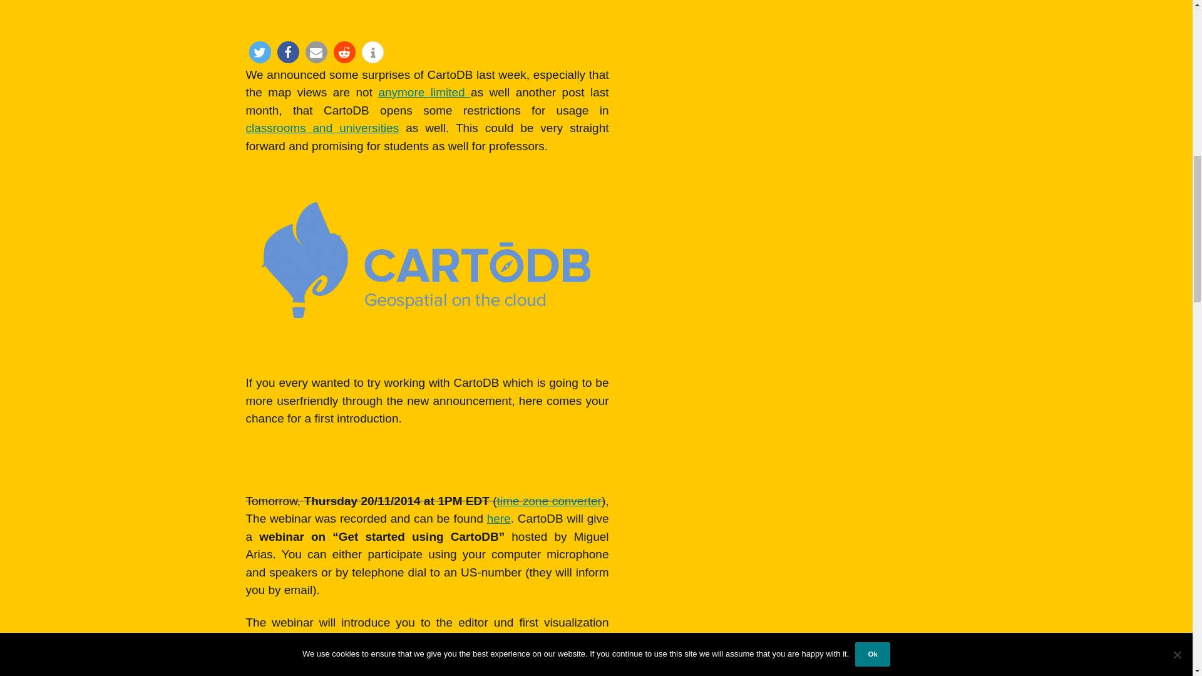  Describe the element at coordinates (287, 52) in the screenshot. I see `Share on Facebook` at that location.